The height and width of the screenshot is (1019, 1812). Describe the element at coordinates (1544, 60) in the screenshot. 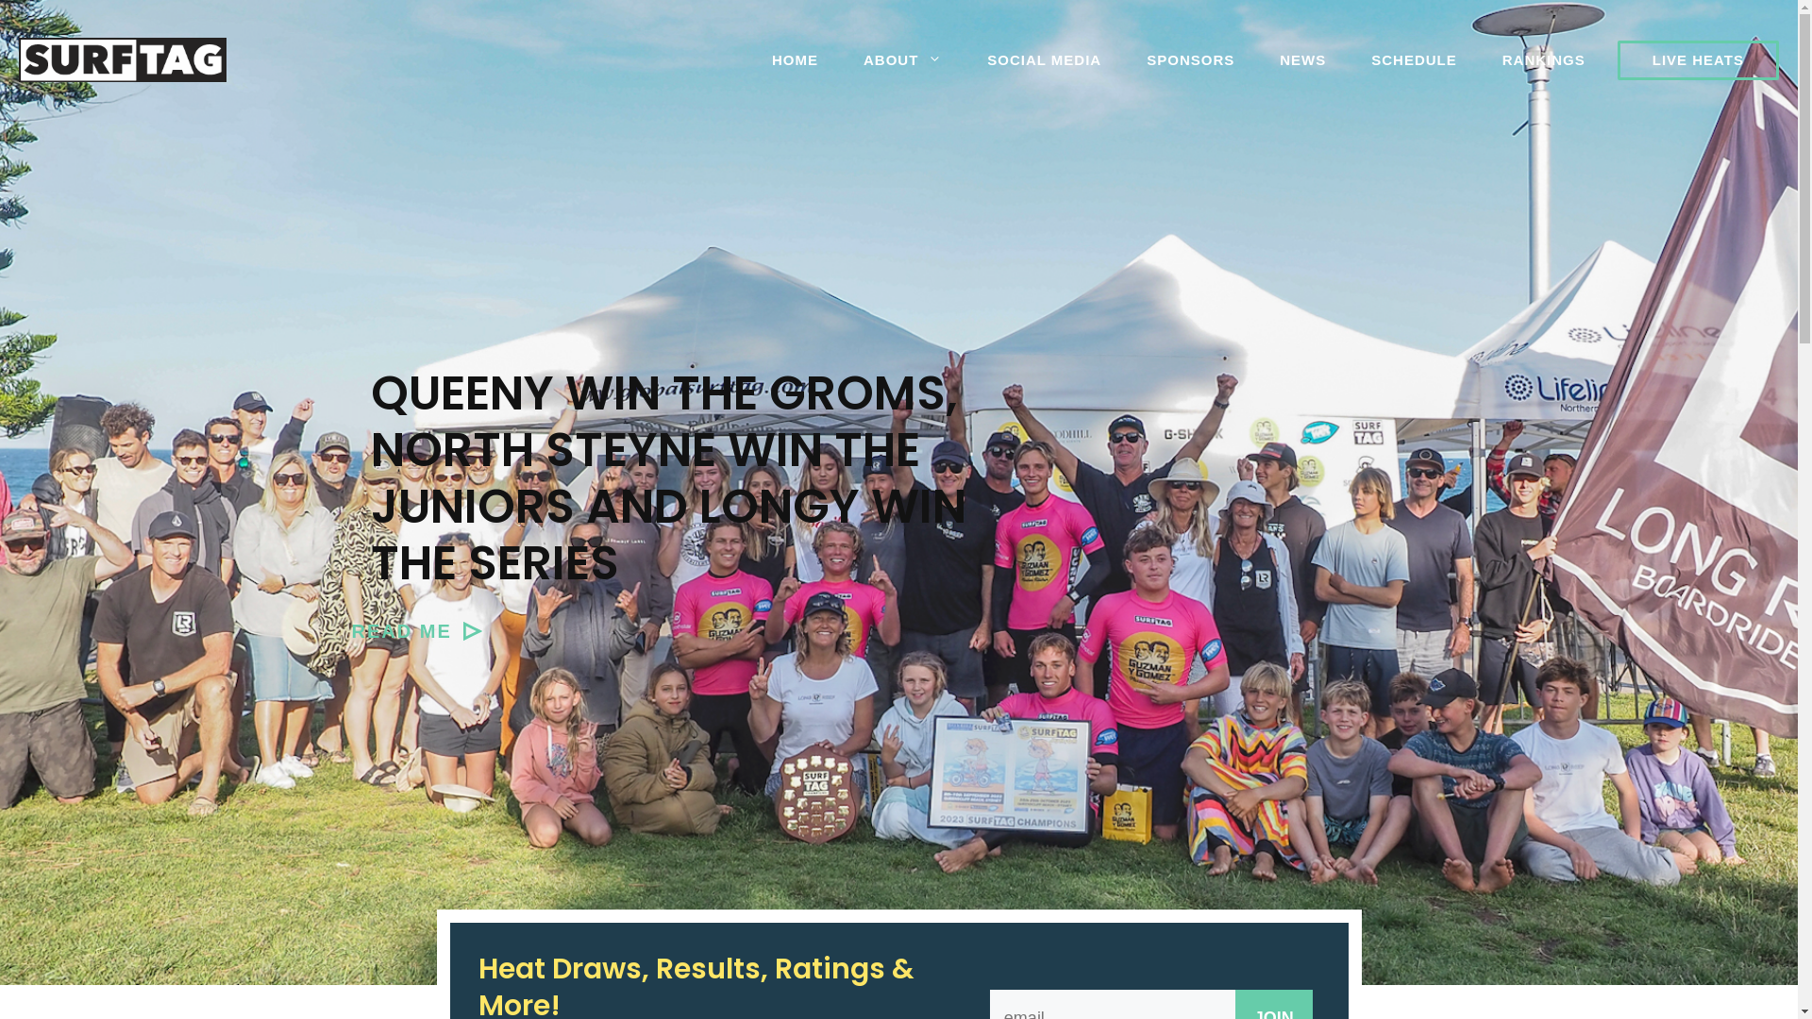

I see `RANKINGS` at that location.